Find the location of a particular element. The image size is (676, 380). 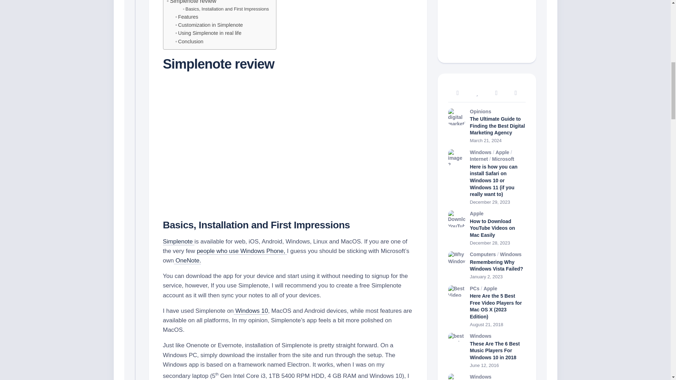

Popular Posts is located at coordinates (477, 93).